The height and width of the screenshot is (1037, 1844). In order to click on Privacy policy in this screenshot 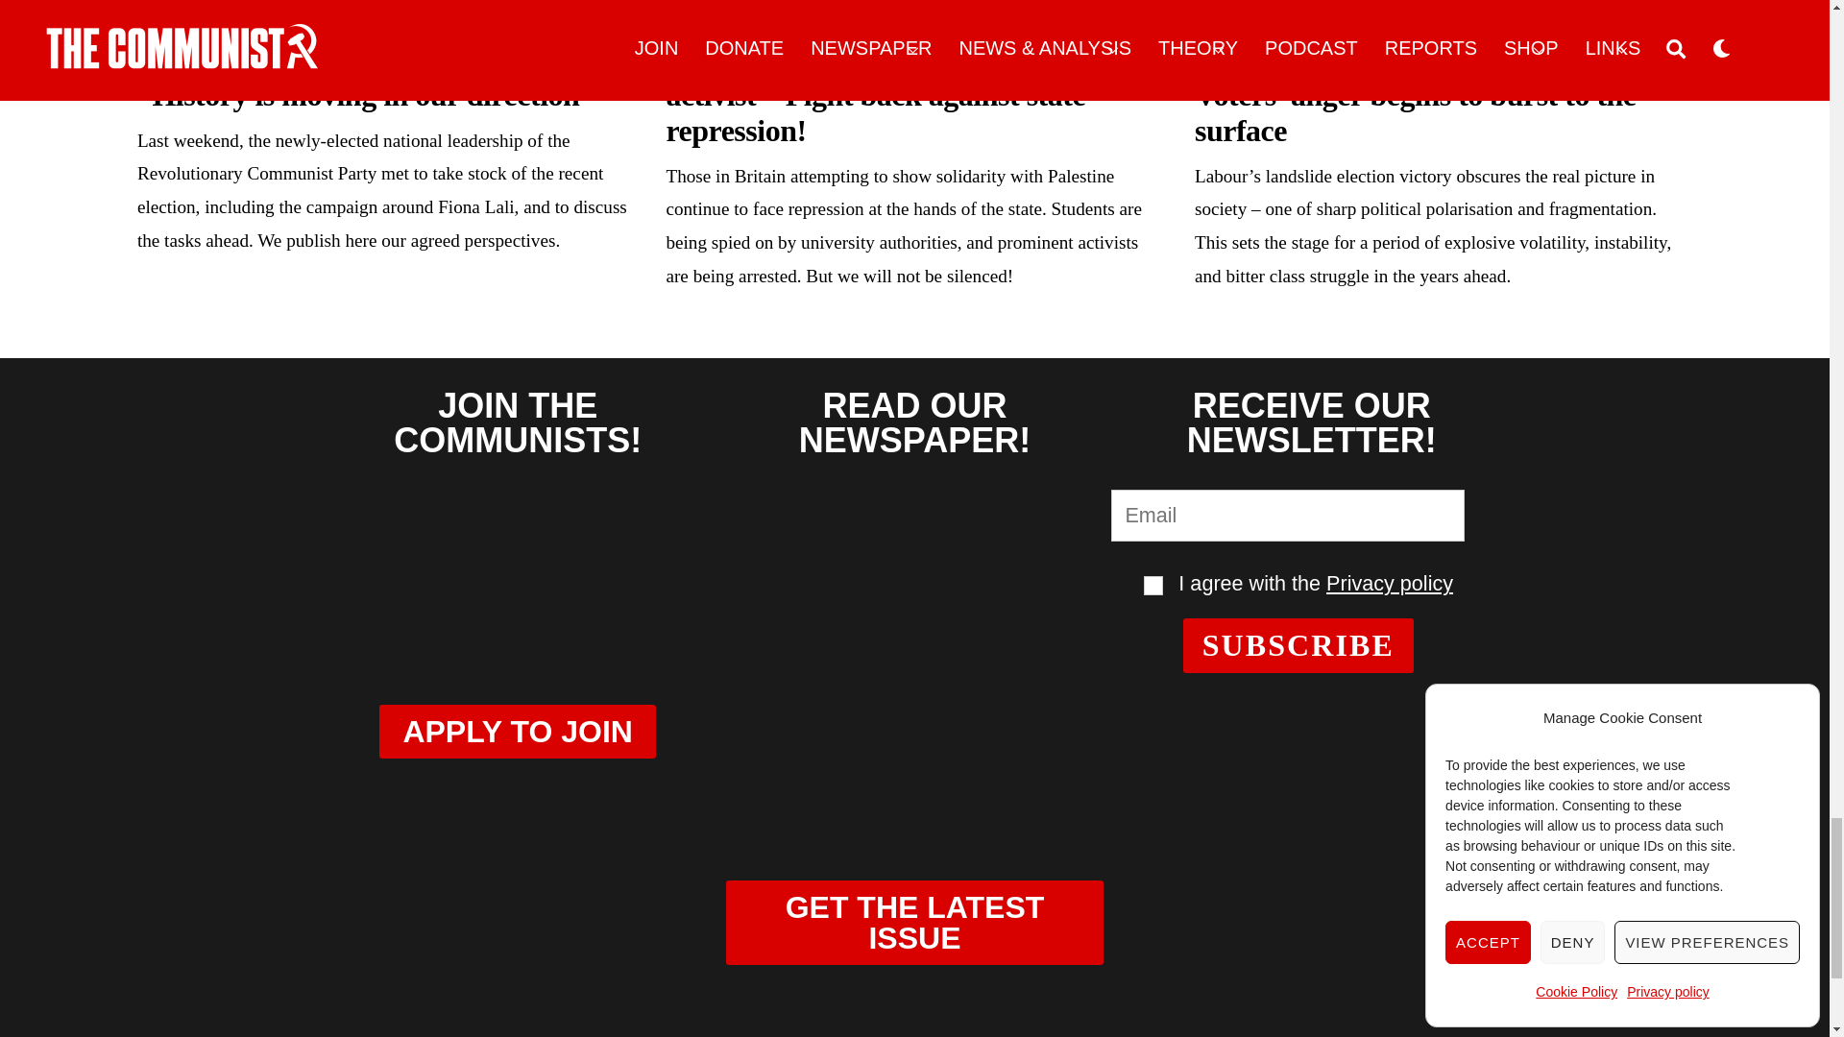, I will do `click(1389, 583)`.